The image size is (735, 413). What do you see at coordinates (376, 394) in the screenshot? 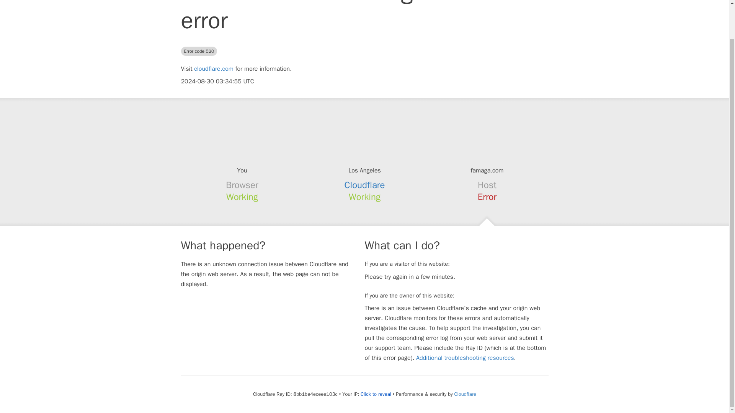
I see `Click to reveal` at bounding box center [376, 394].